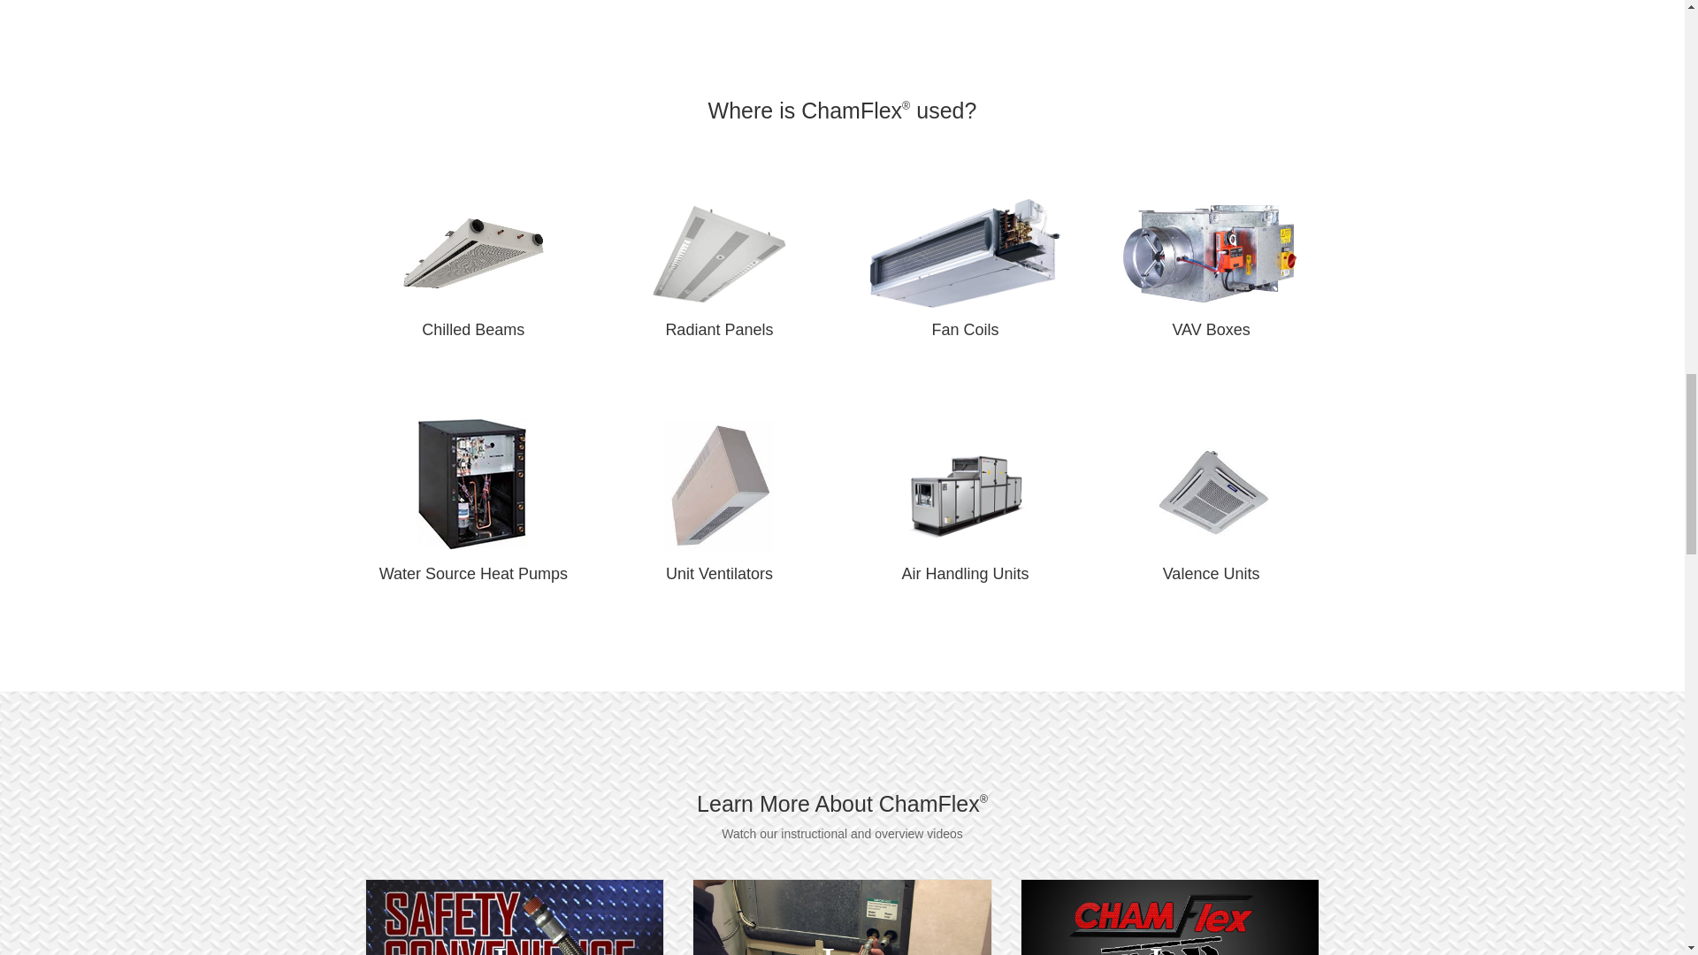 This screenshot has width=1698, height=955. I want to click on radiant-panels, so click(718, 253).